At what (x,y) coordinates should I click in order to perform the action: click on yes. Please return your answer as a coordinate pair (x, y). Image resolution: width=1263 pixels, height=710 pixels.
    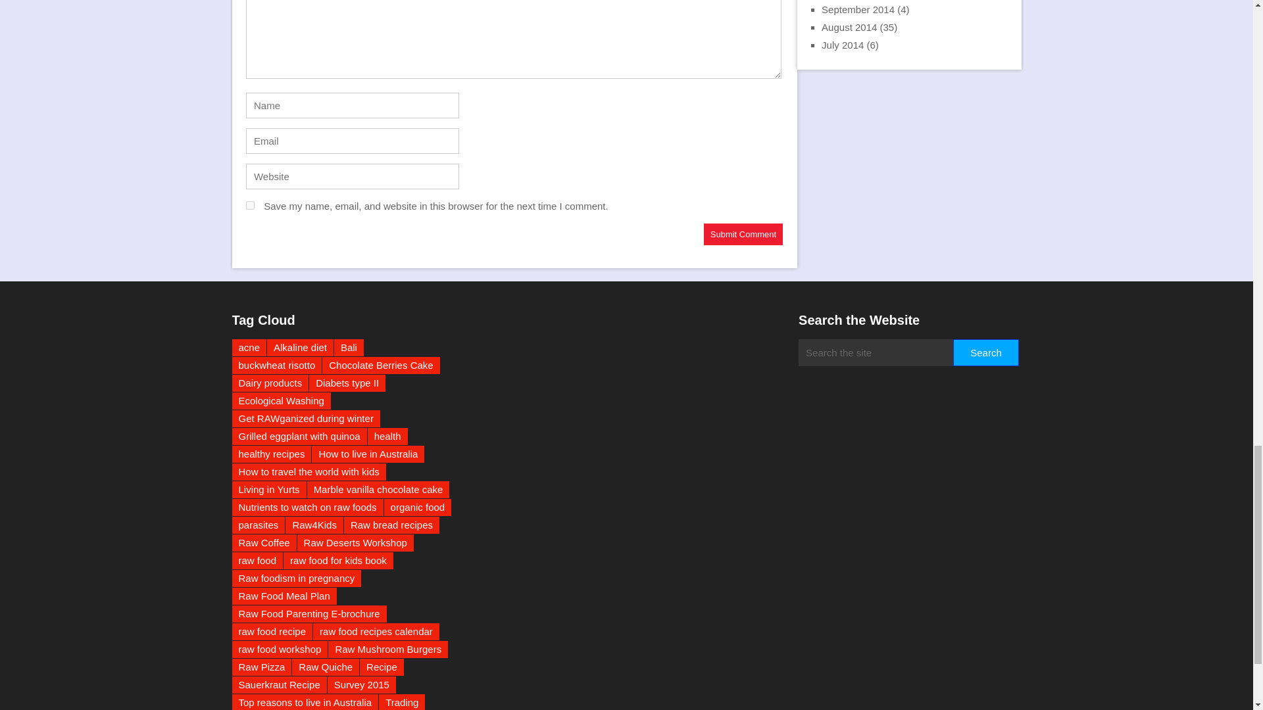
    Looking at the image, I should click on (250, 205).